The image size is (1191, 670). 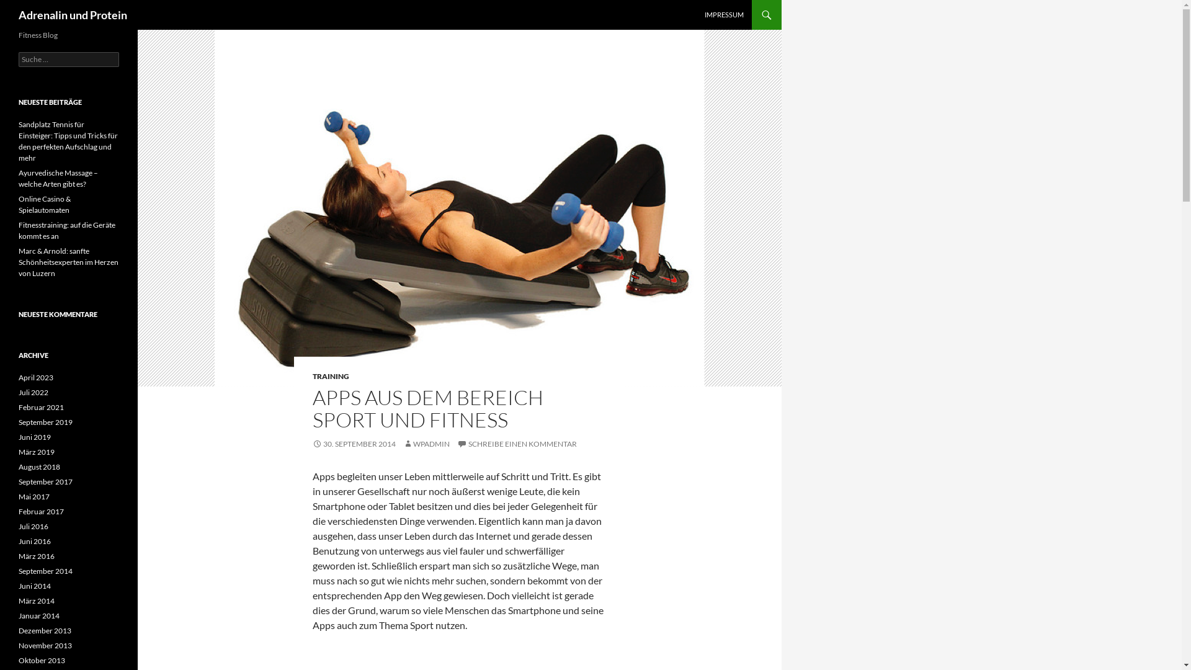 What do you see at coordinates (46, 571) in the screenshot?
I see `September 2014` at bounding box center [46, 571].